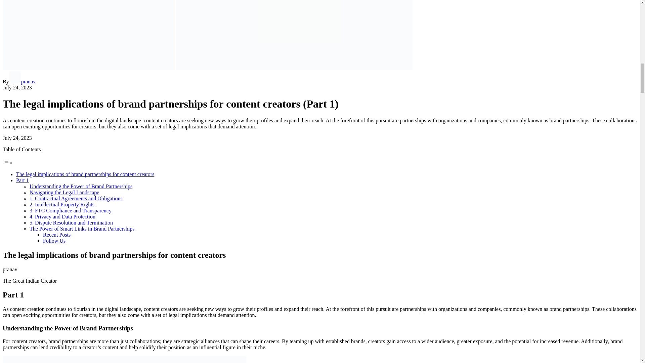 The height and width of the screenshot is (363, 645). What do you see at coordinates (62, 216) in the screenshot?
I see `4. Privacy and Data Protection` at bounding box center [62, 216].